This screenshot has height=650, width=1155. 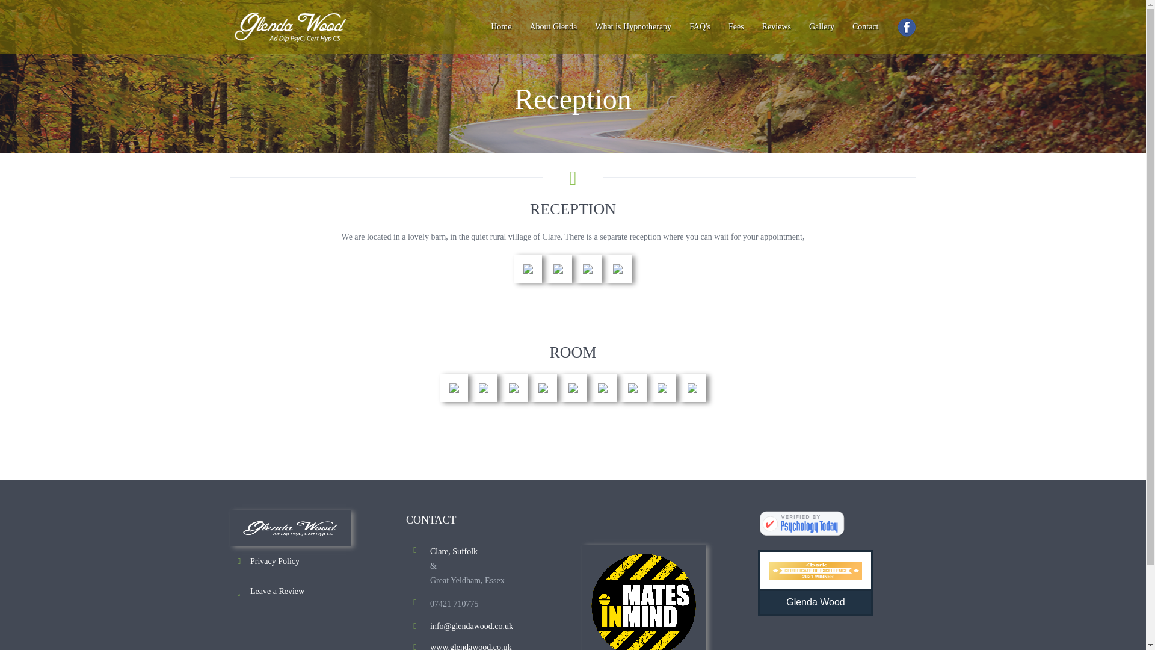 I want to click on Glenda Wood, so click(x=801, y=524).